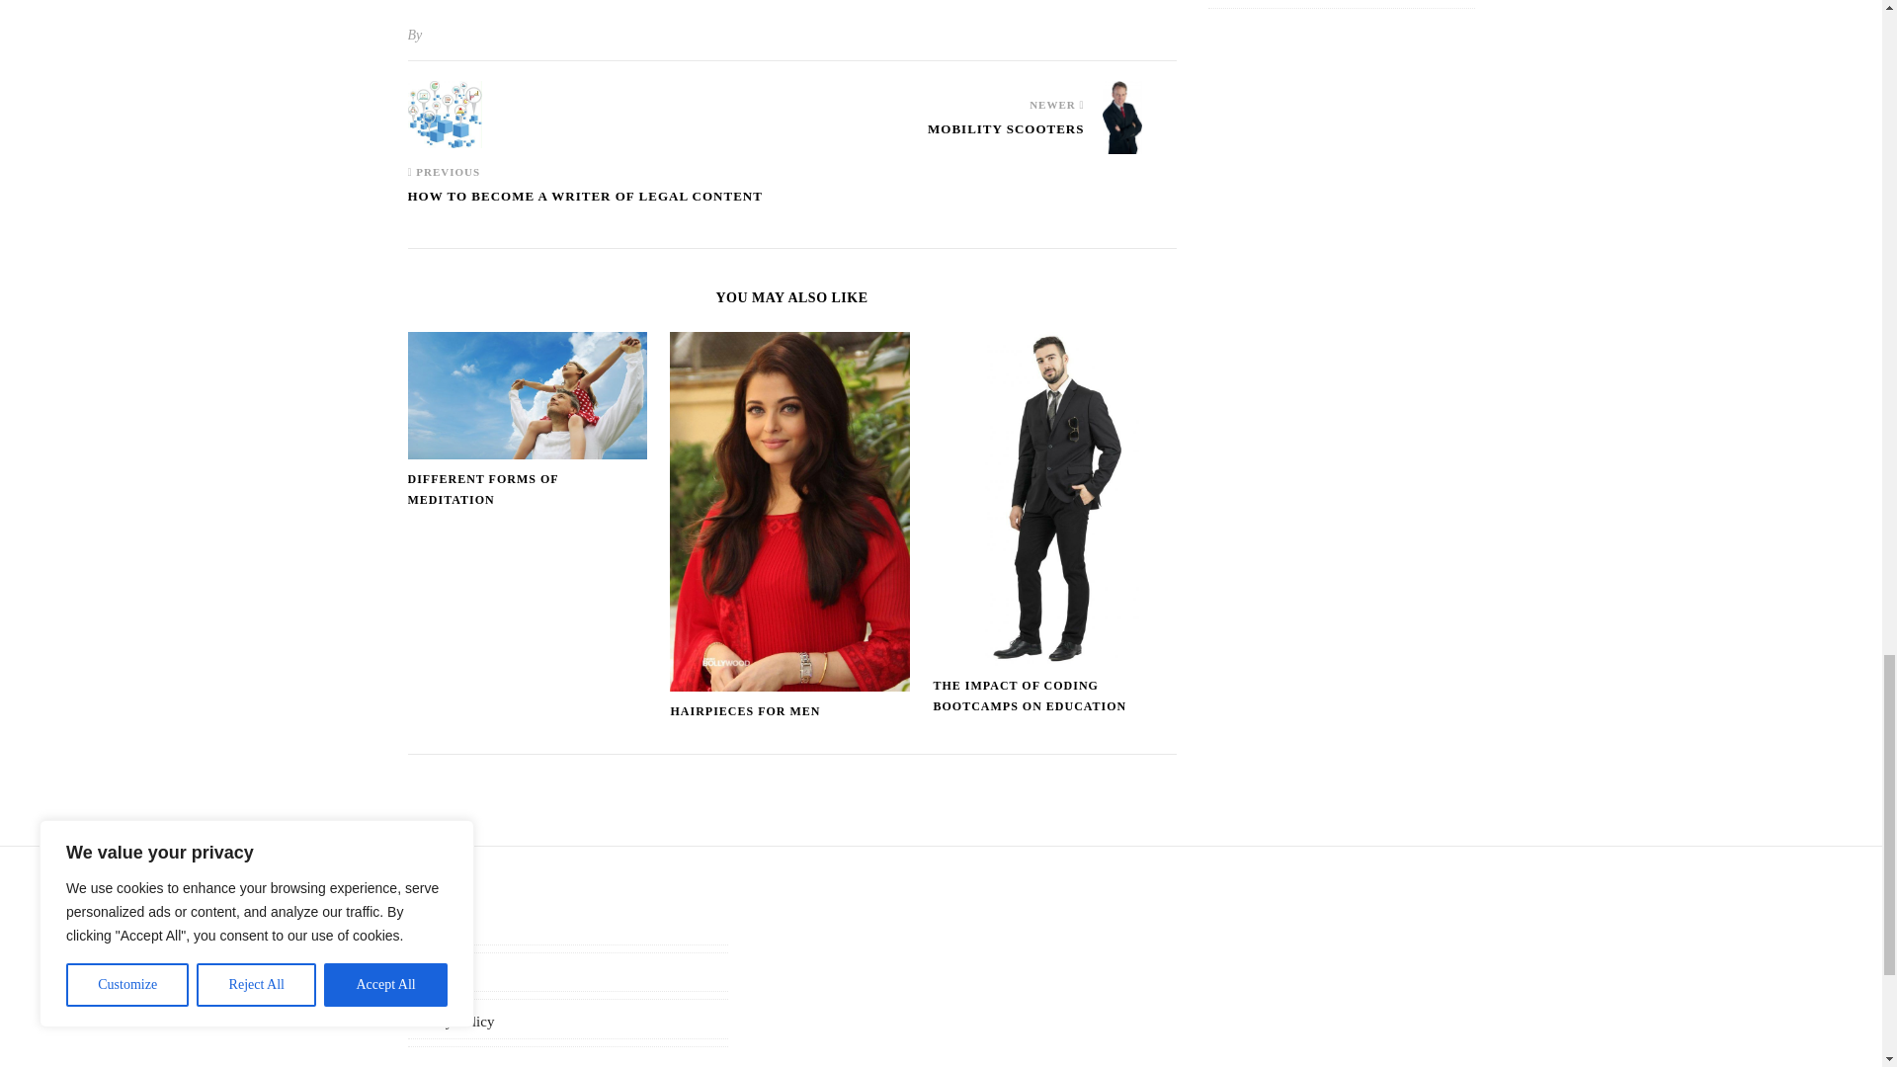  Describe the element at coordinates (1138, 117) in the screenshot. I see `Mobility scooters` at that location.